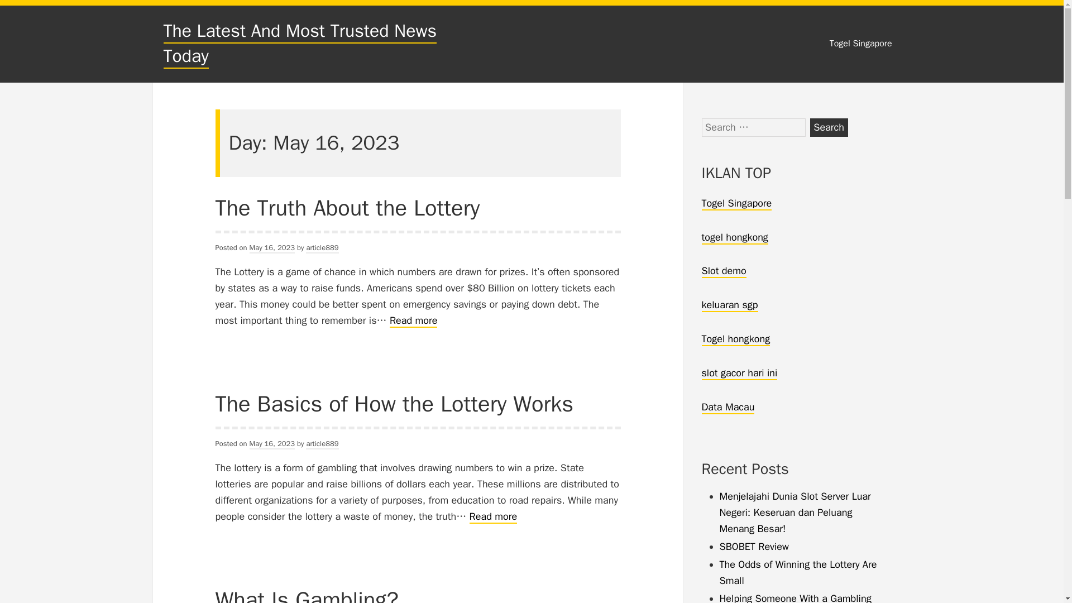 The height and width of the screenshot is (603, 1072). I want to click on article889, so click(322, 248).